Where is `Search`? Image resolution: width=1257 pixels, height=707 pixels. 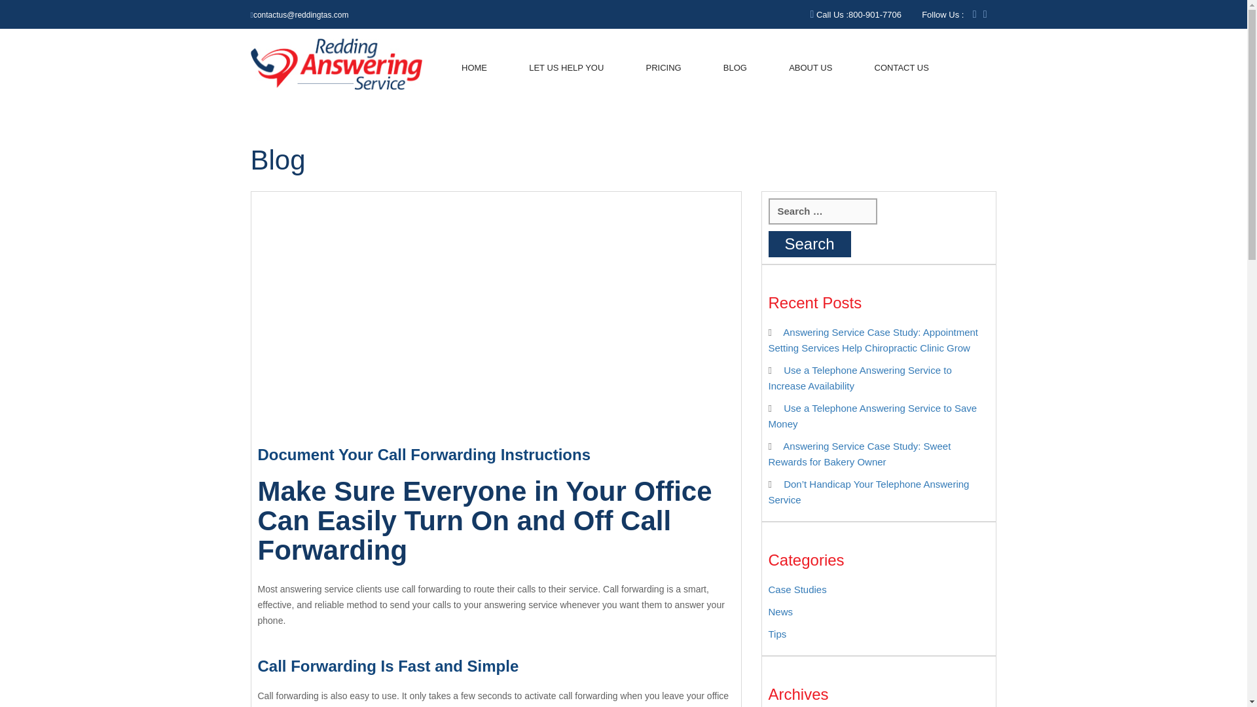 Search is located at coordinates (809, 244).